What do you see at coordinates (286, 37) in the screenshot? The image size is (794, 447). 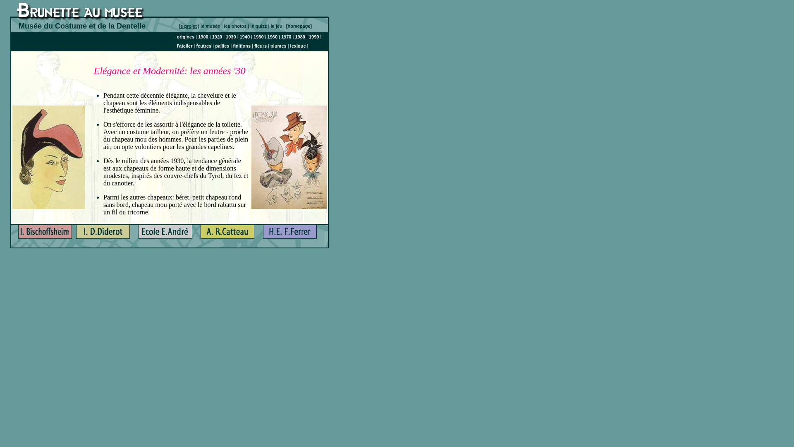 I see `1970` at bounding box center [286, 37].